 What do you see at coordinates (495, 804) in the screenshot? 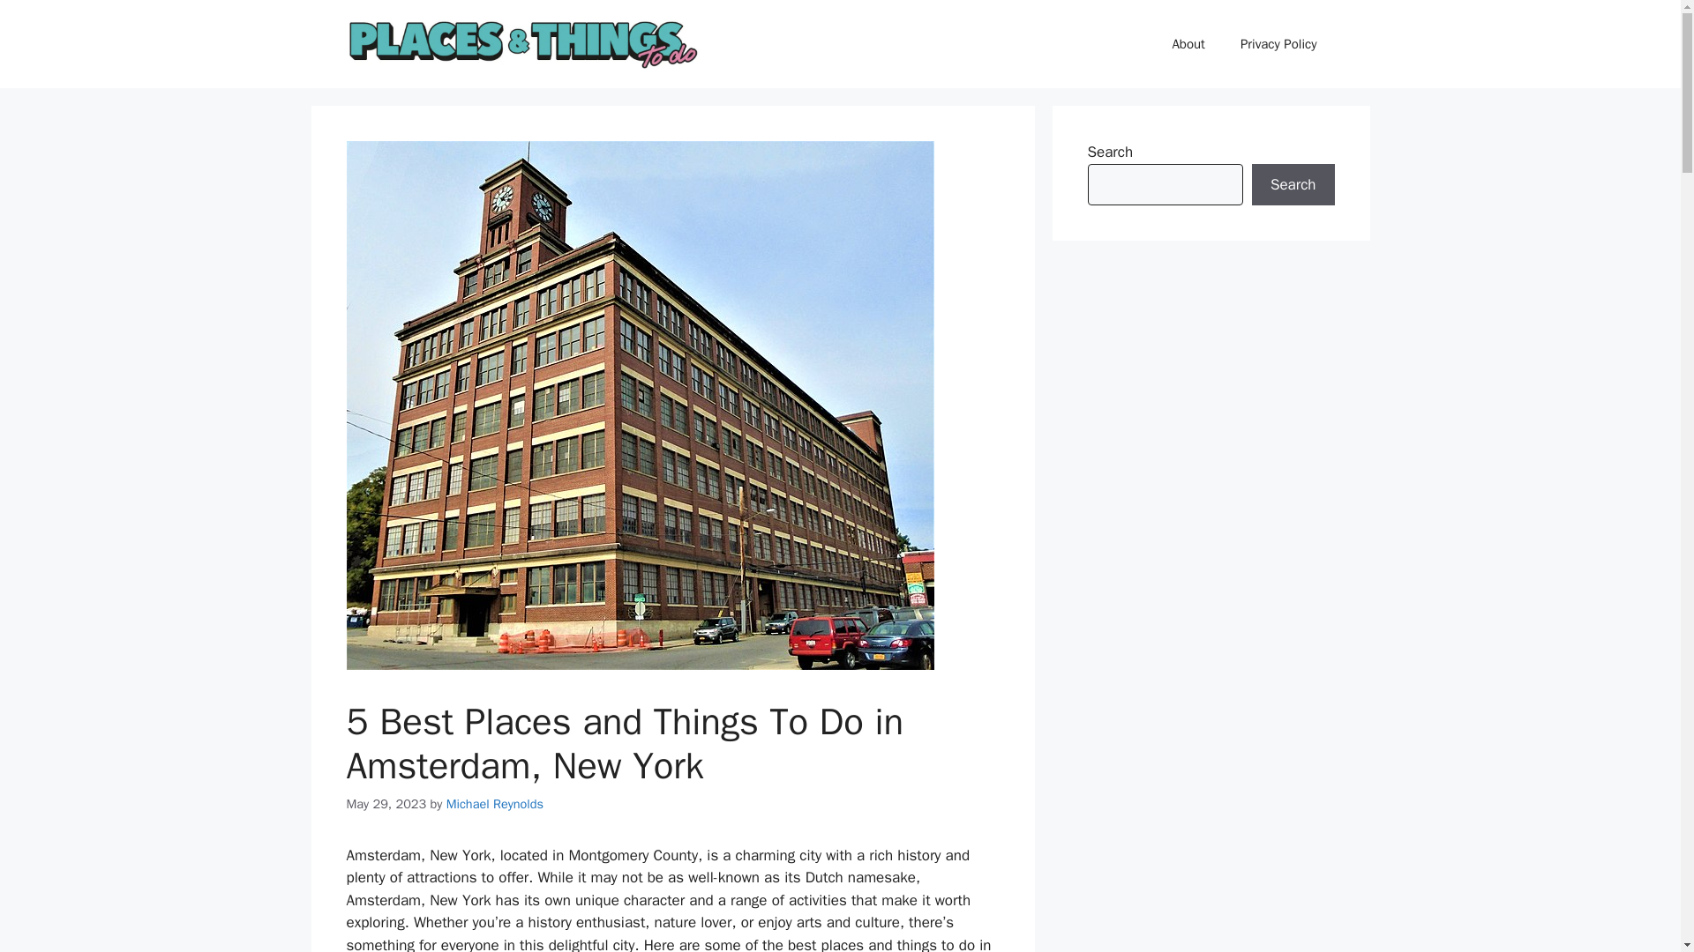
I see `View all posts by Michael Reynolds` at bounding box center [495, 804].